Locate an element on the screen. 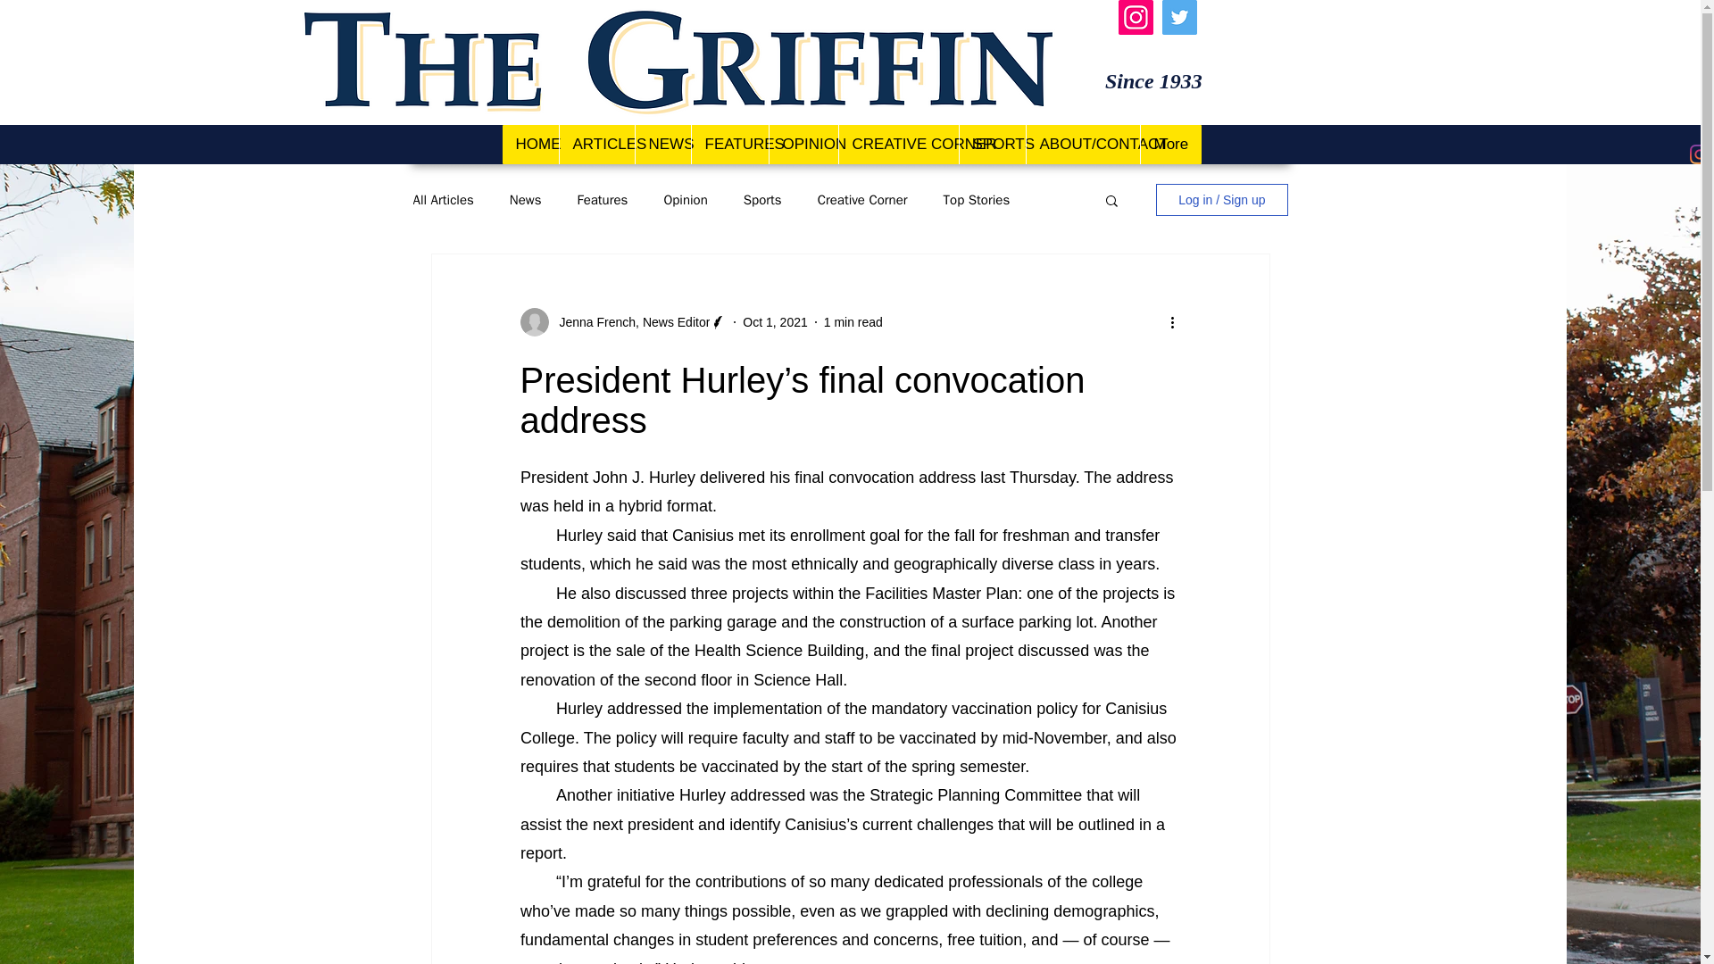 This screenshot has width=1714, height=964. Top Stories is located at coordinates (977, 199).